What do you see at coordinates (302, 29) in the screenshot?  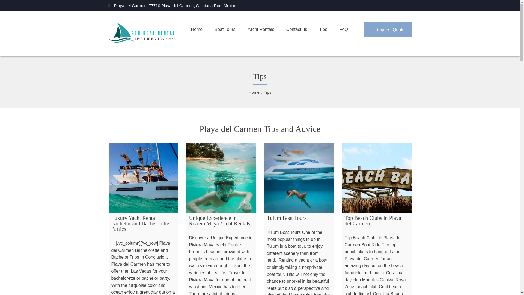 I see `Contact us` at bounding box center [302, 29].